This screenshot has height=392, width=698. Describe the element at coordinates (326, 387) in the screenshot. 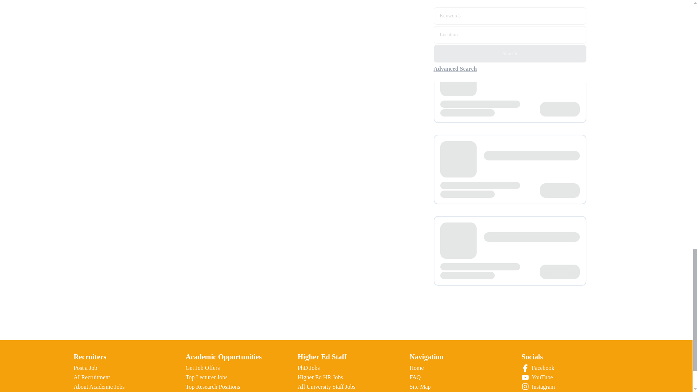

I see `All University Staff Jobs` at that location.